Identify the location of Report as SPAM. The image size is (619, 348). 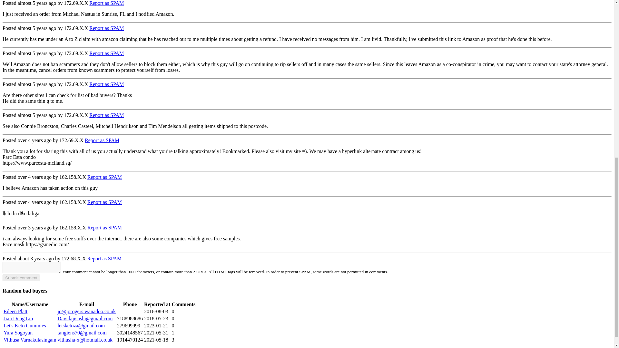
(106, 53).